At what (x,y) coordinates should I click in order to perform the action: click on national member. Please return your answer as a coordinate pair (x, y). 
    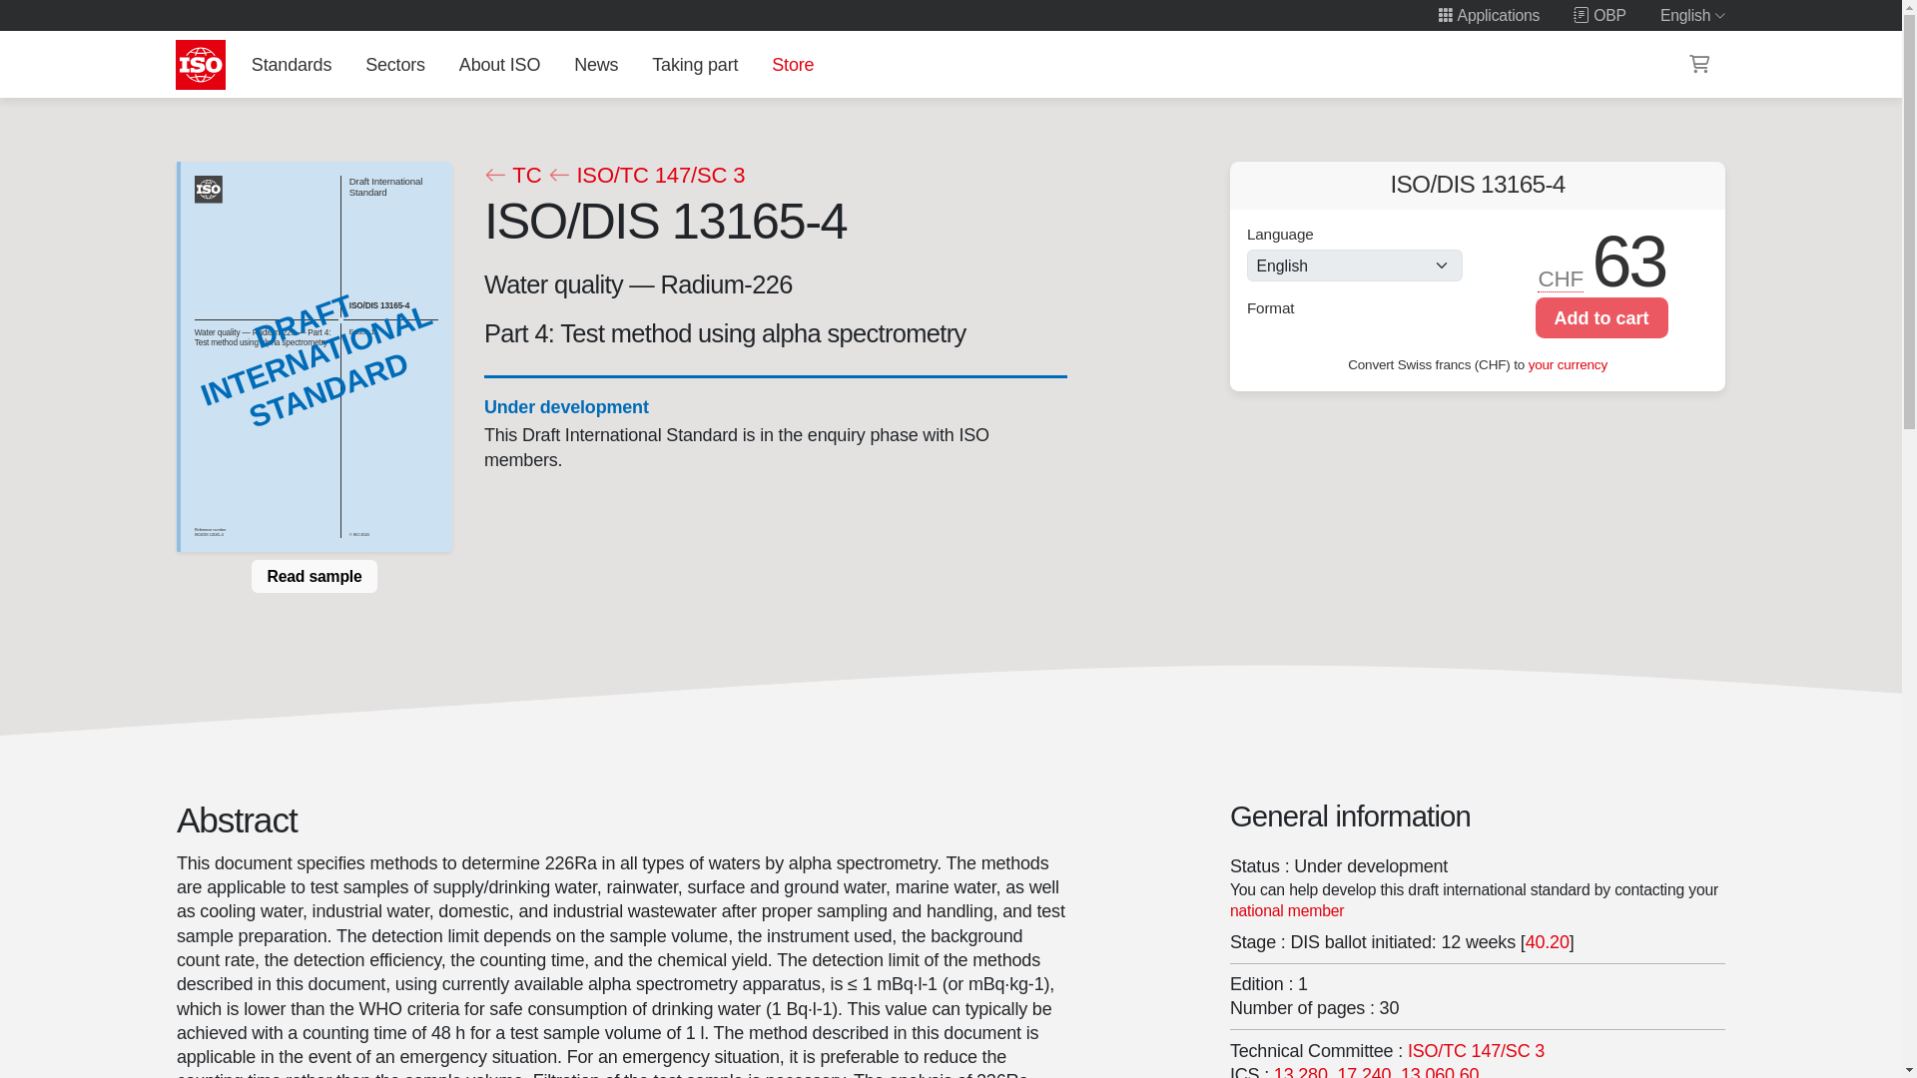
    Looking at the image, I should click on (1288, 910).